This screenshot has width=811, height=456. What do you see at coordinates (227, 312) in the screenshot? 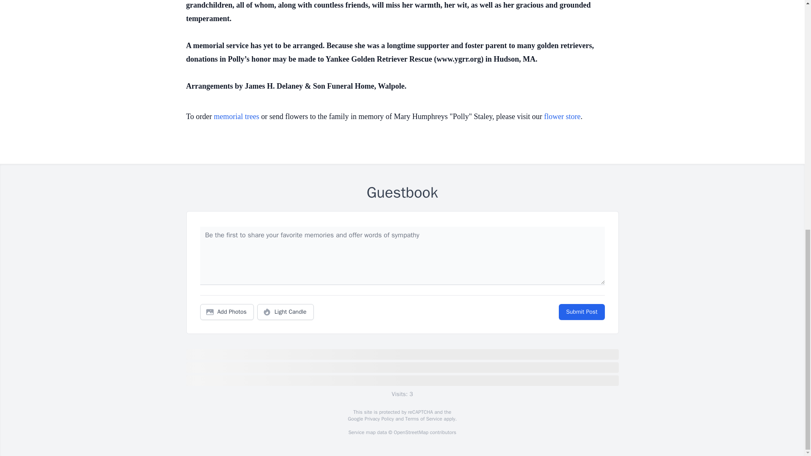
I see `Add Photos` at bounding box center [227, 312].